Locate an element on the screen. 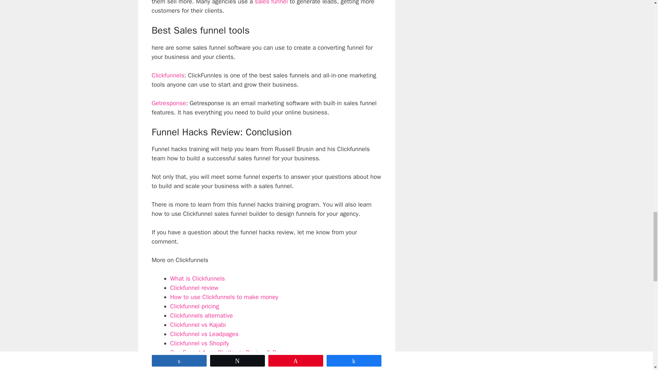 The height and width of the screenshot is (370, 658). Clickfunnel vs Leadpages is located at coordinates (204, 334).